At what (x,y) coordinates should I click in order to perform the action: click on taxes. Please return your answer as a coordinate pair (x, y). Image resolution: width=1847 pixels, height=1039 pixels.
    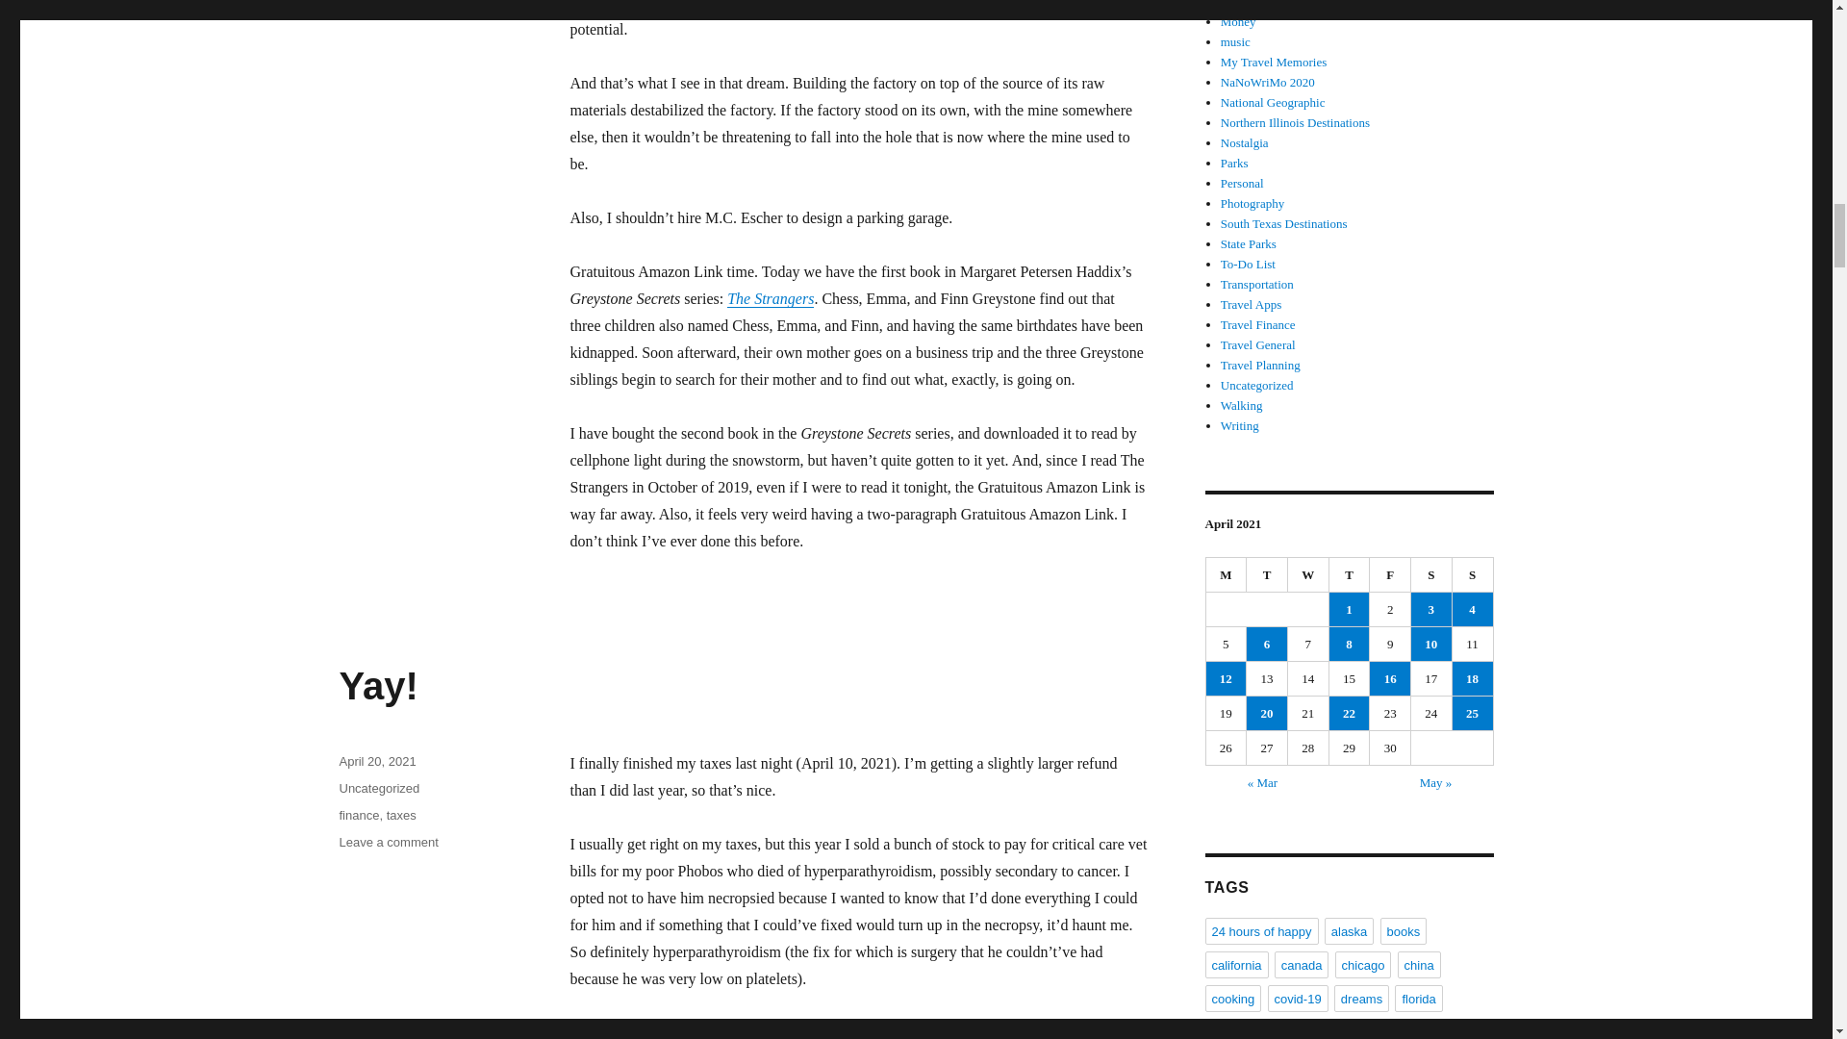
    Looking at the image, I should click on (388, 843).